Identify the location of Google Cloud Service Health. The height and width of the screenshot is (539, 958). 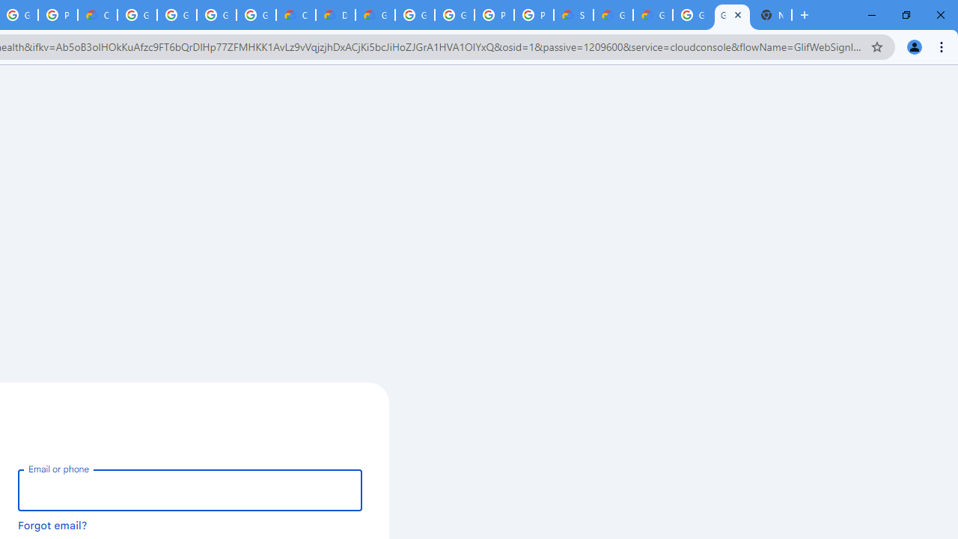
(613, 15).